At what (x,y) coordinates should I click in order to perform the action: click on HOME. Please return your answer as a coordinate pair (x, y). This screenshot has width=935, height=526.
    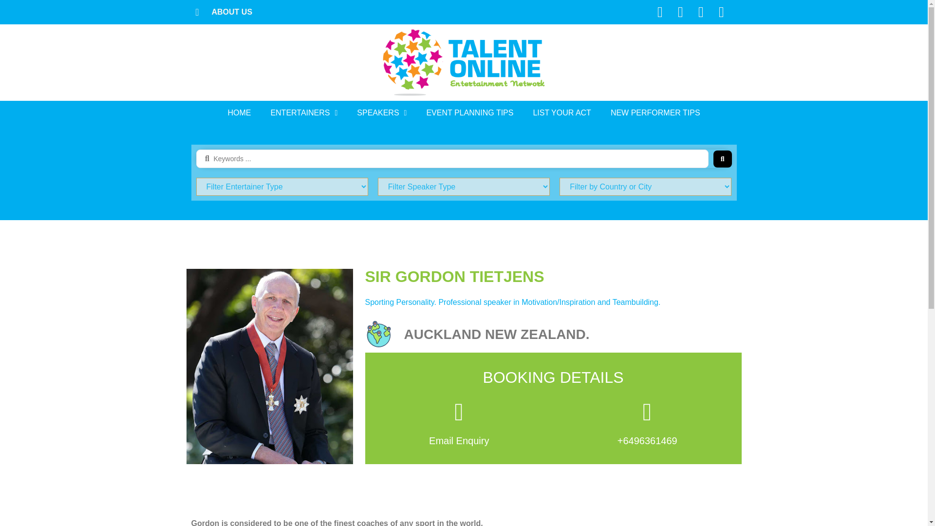
    Looking at the image, I should click on (239, 113).